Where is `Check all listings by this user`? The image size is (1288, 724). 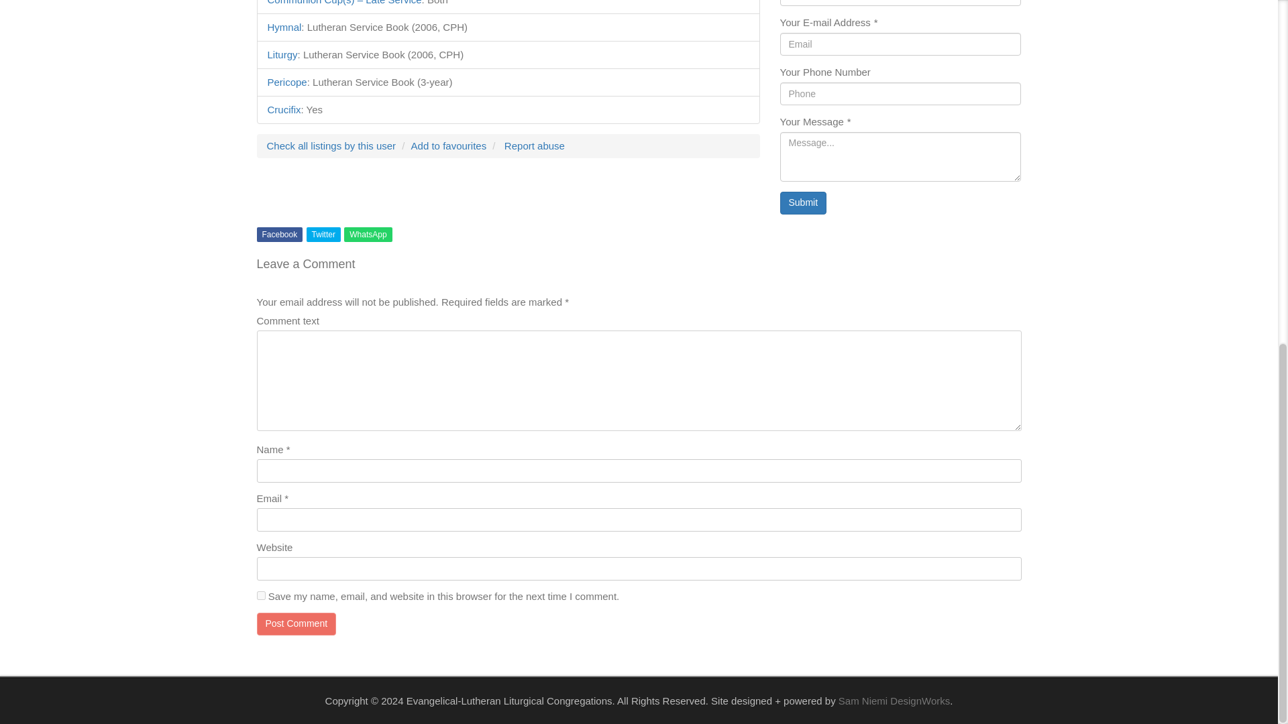
Check all listings by this user is located at coordinates (331, 145).